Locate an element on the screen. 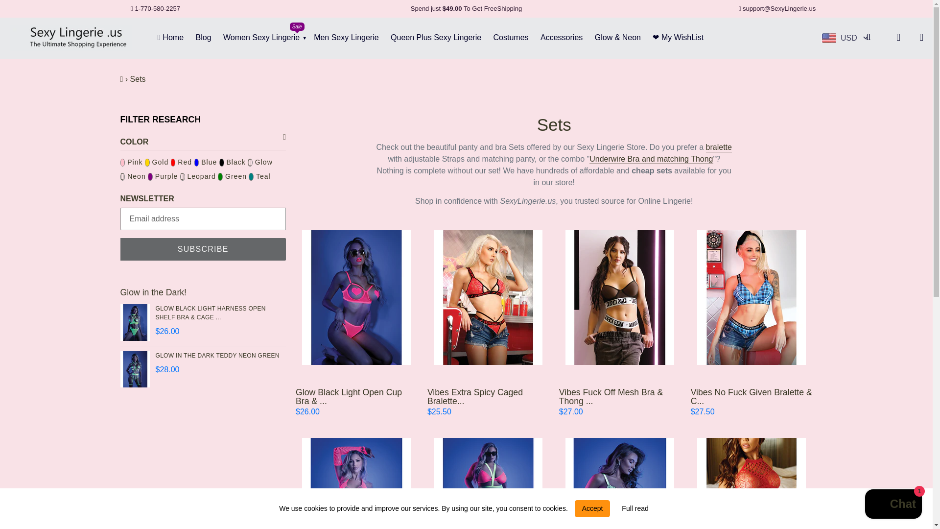 Image resolution: width=940 pixels, height=529 pixels. Men Sexy Lingerie is located at coordinates (346, 37).